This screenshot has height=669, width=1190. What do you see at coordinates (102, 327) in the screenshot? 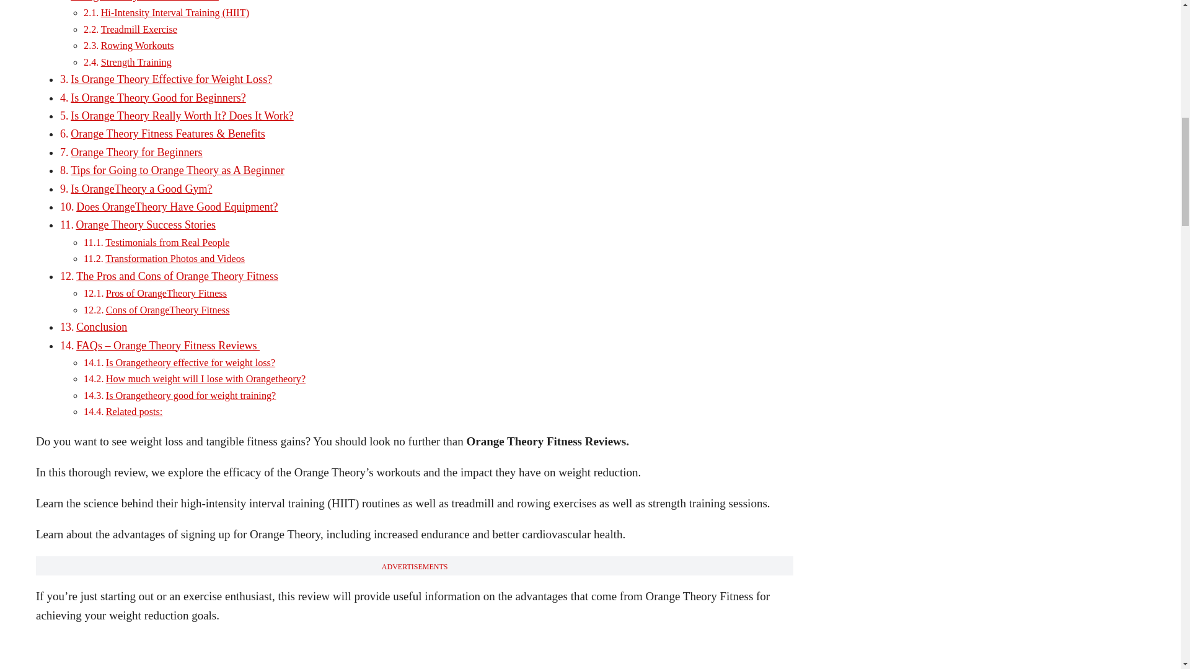
I see `Conclusion` at bounding box center [102, 327].